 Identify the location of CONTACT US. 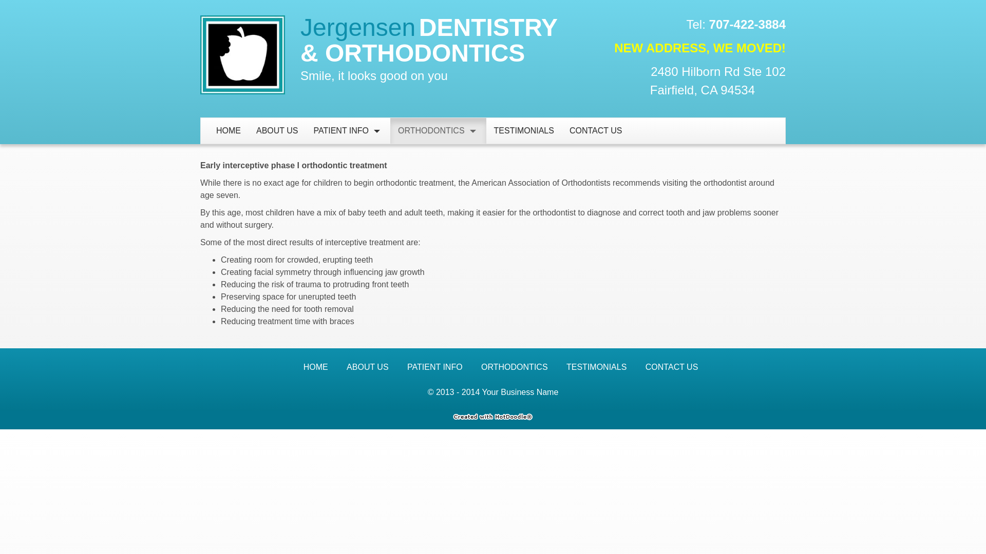
(672, 367).